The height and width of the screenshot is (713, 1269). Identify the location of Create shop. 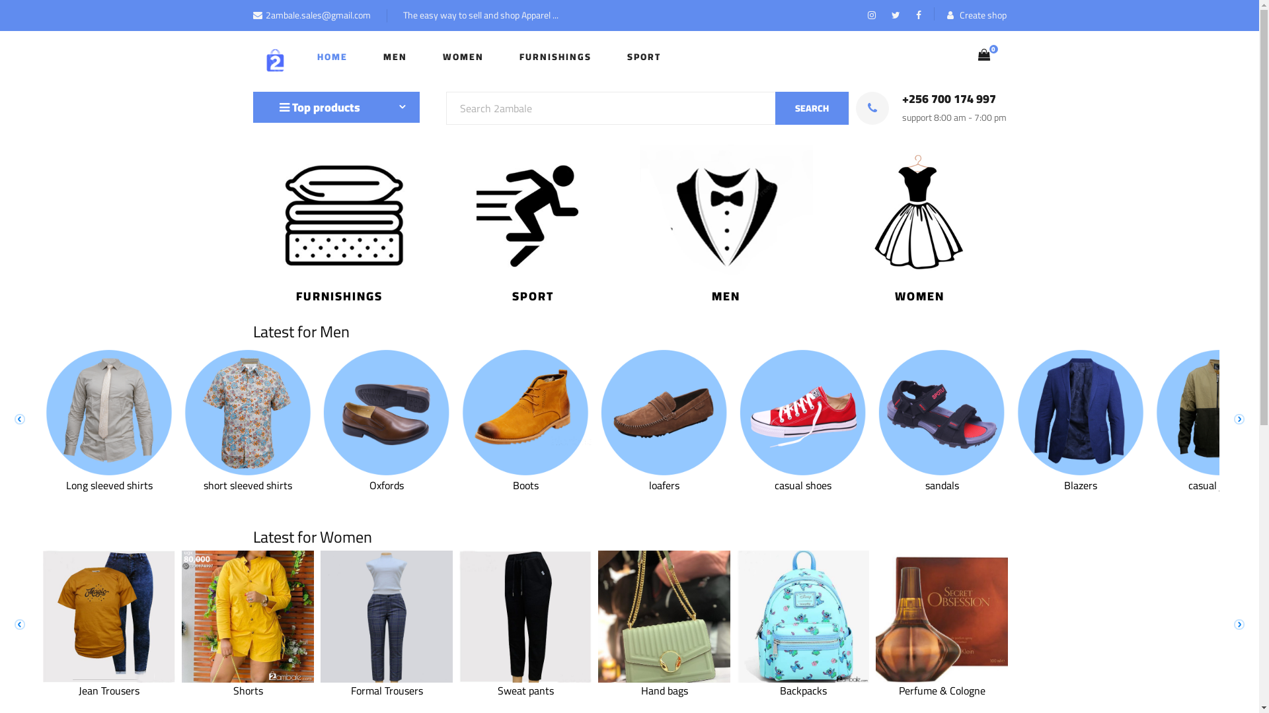
(976, 16).